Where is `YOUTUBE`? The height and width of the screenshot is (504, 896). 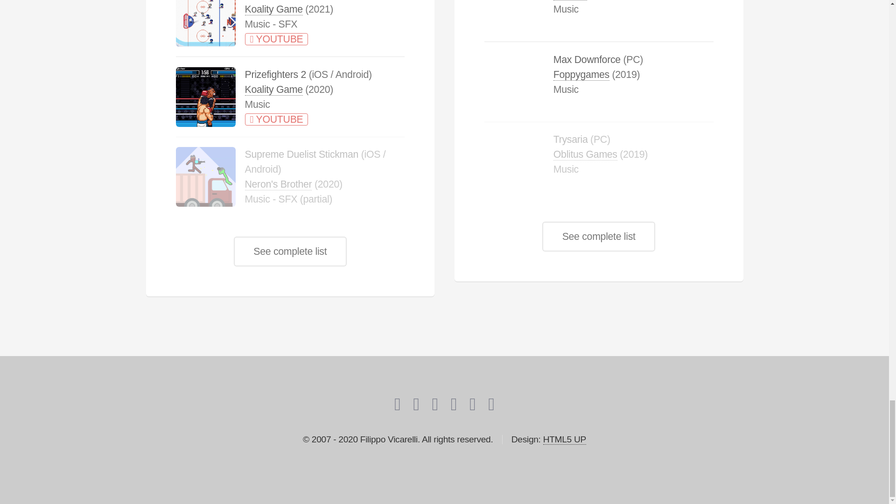 YOUTUBE is located at coordinates (276, 119).